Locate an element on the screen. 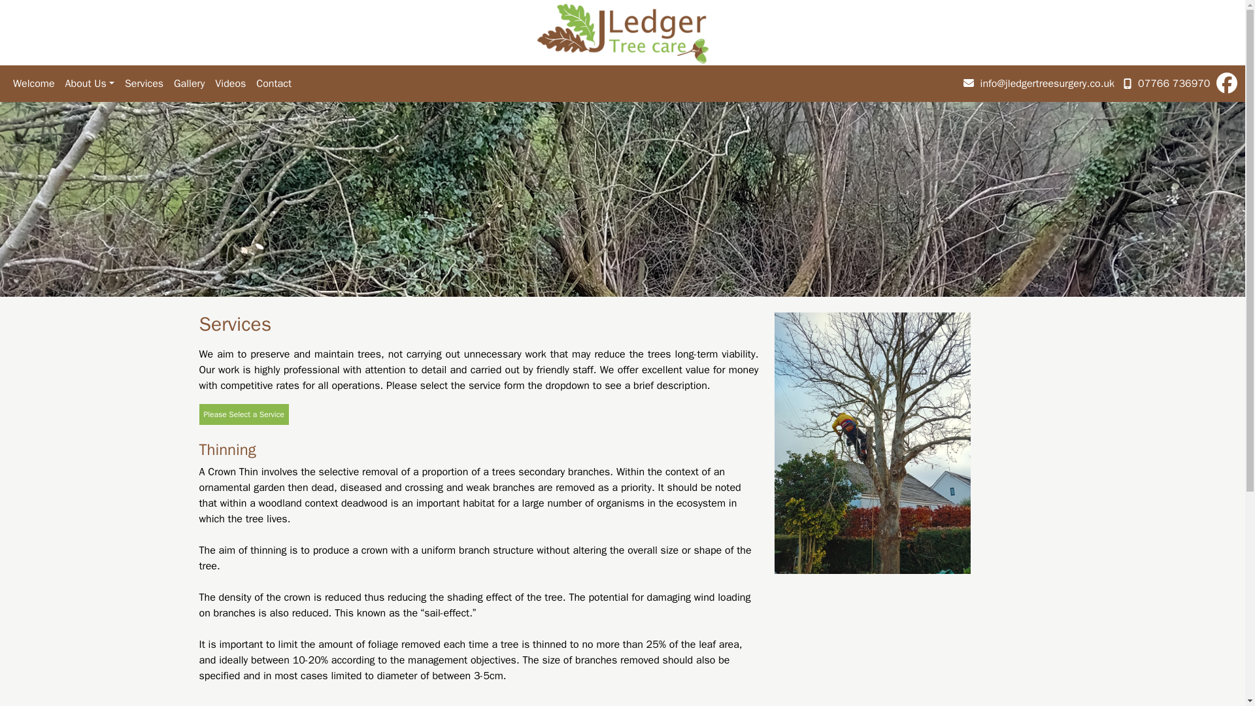 The height and width of the screenshot is (706, 1255). Welcome is located at coordinates (34, 84).